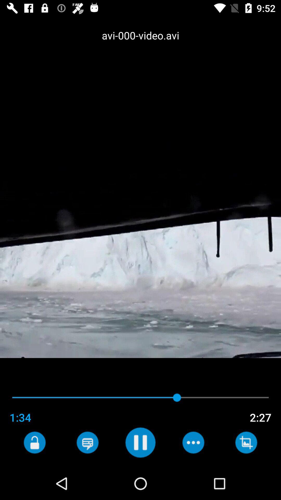 This screenshot has height=500, width=281. What do you see at coordinates (246, 442) in the screenshot?
I see `crop the image` at bounding box center [246, 442].